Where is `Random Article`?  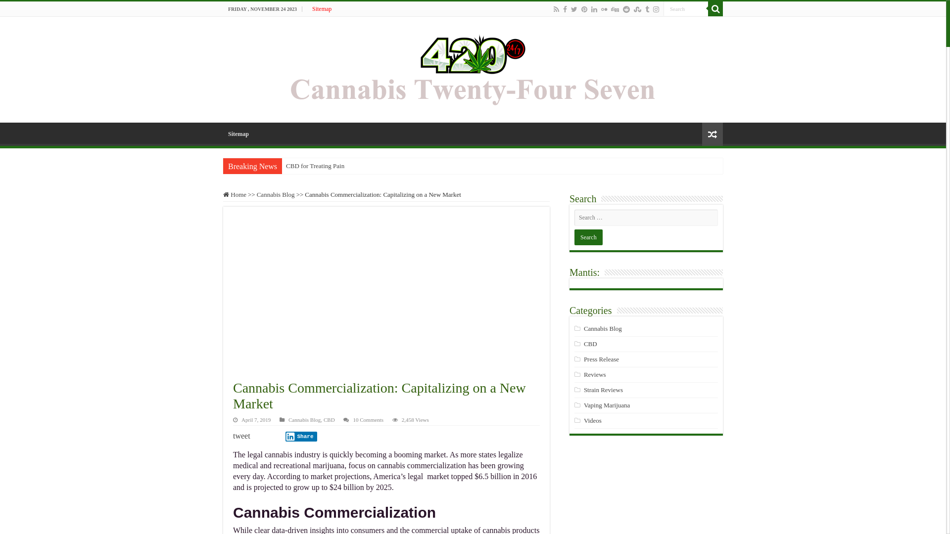 Random Article is located at coordinates (712, 134).